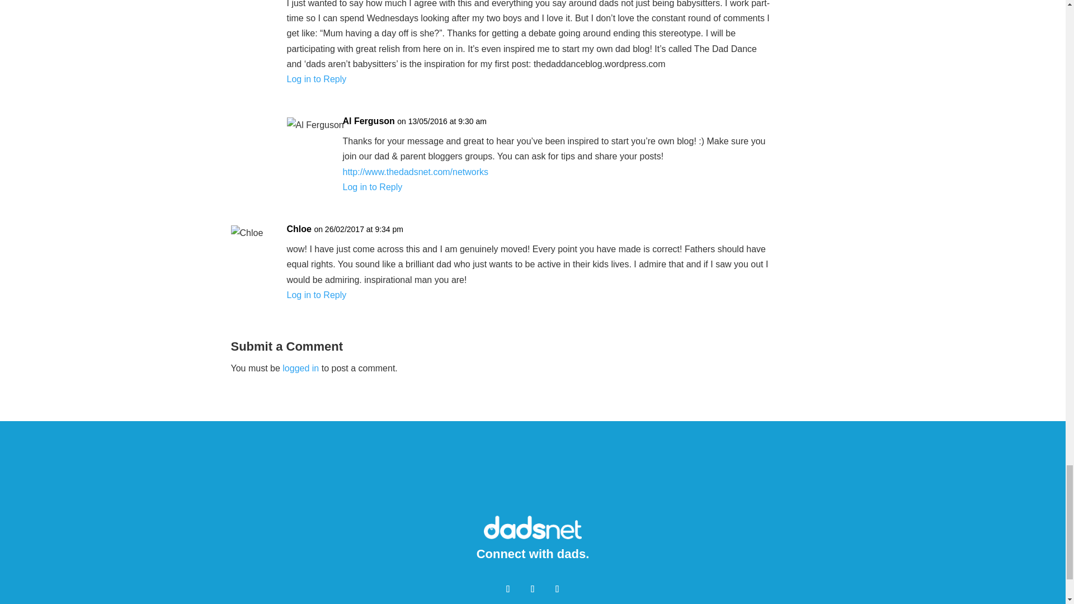  What do you see at coordinates (508, 588) in the screenshot?
I see `Follow on Facebook` at bounding box center [508, 588].